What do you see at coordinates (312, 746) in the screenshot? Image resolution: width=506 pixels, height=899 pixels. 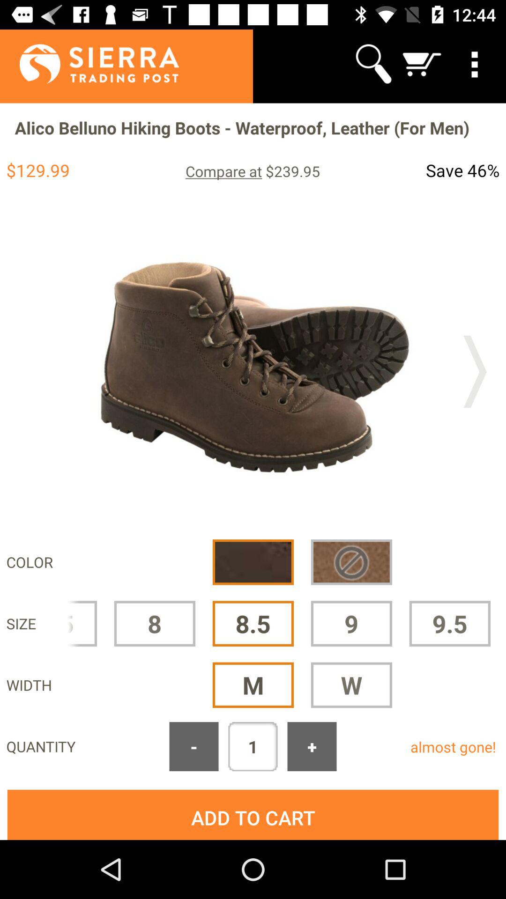 I see `turn on app next to the almost gone!` at bounding box center [312, 746].